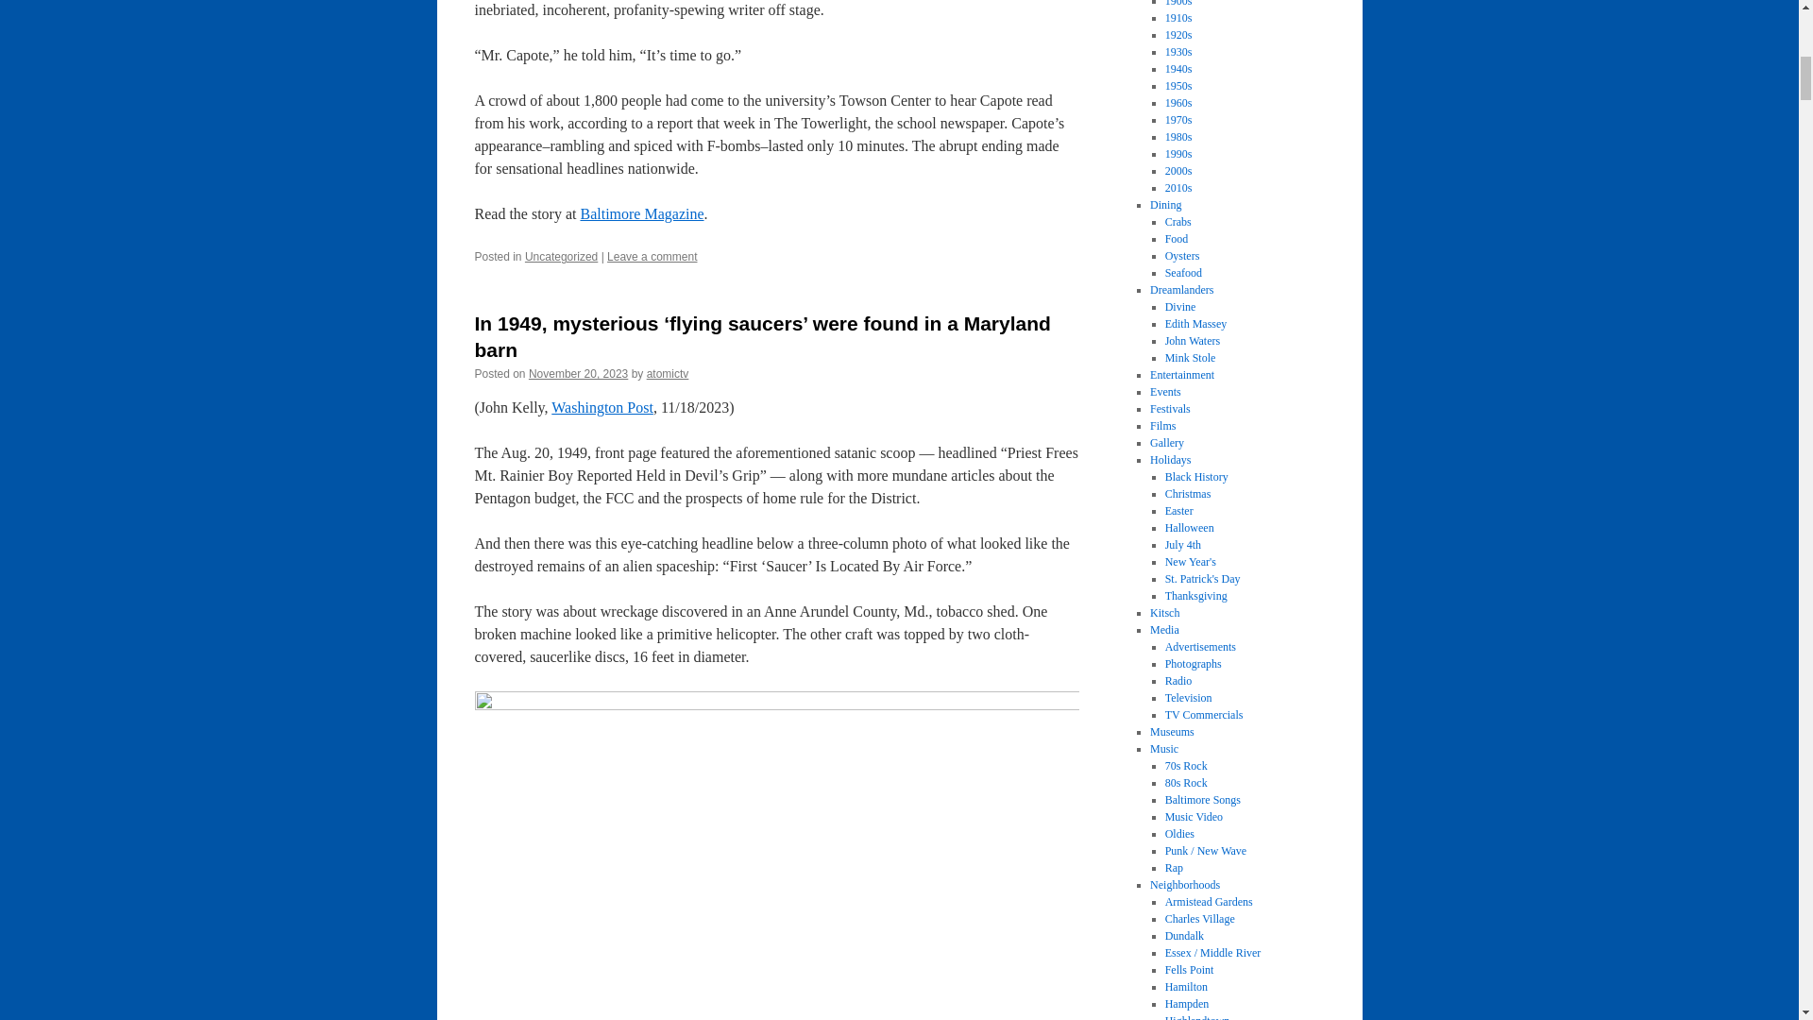 The image size is (1813, 1020). What do you see at coordinates (561, 256) in the screenshot?
I see `Uncategorized` at bounding box center [561, 256].